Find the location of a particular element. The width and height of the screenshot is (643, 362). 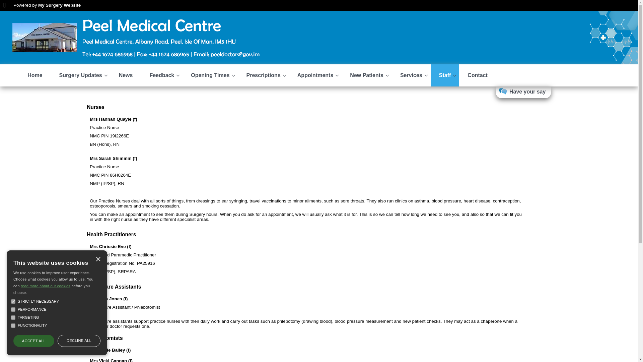

read more about our cookies is located at coordinates (45, 286).